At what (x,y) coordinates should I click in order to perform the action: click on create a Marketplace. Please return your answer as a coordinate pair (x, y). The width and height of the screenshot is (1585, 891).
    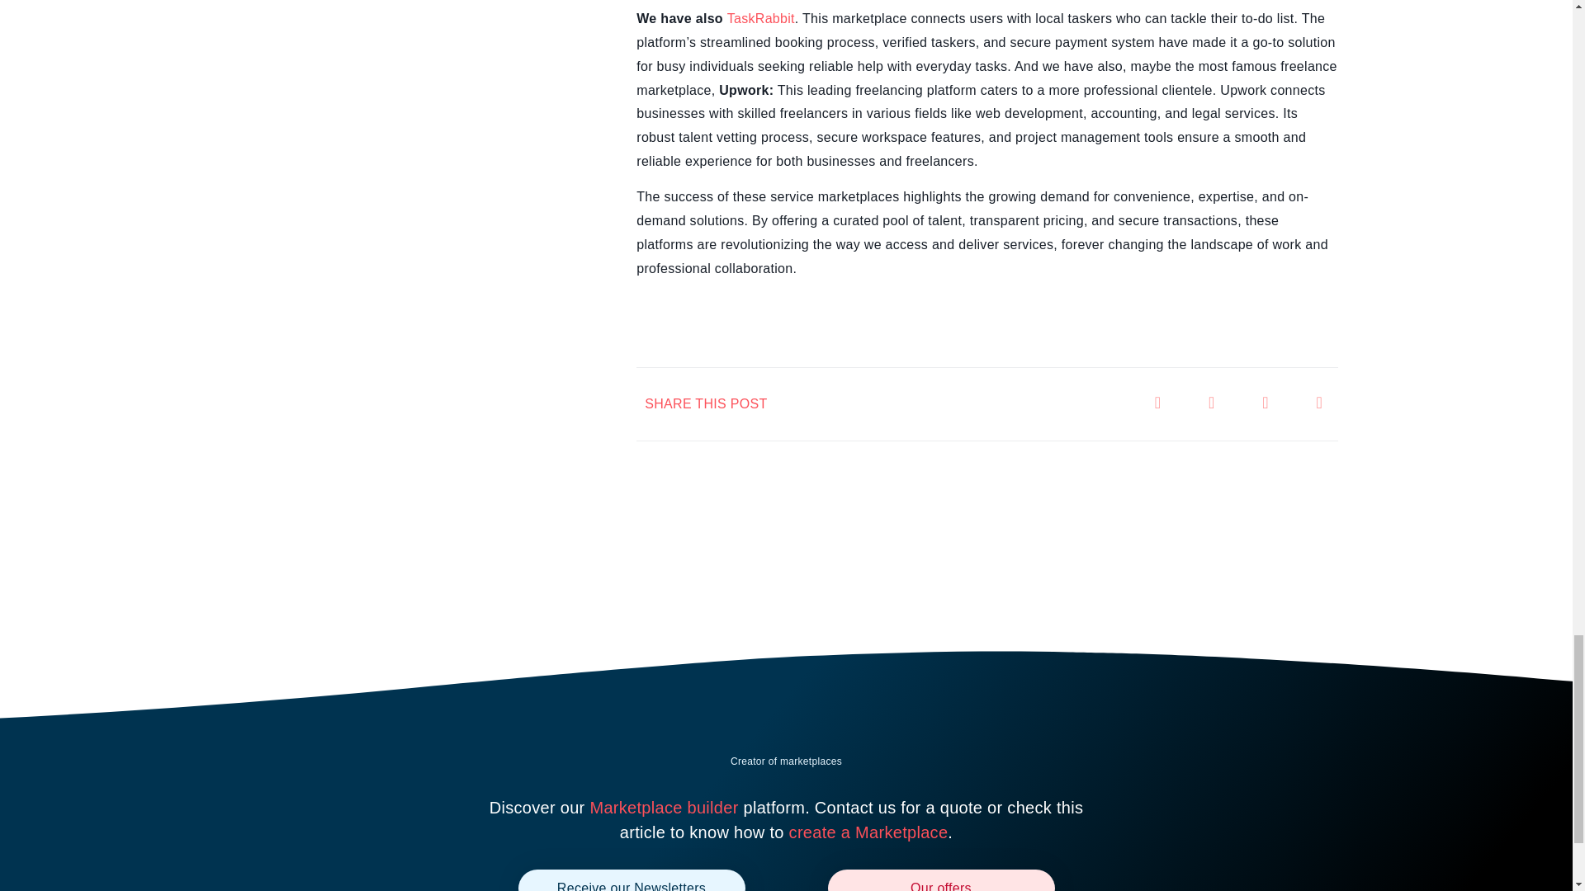
    Looking at the image, I should click on (868, 832).